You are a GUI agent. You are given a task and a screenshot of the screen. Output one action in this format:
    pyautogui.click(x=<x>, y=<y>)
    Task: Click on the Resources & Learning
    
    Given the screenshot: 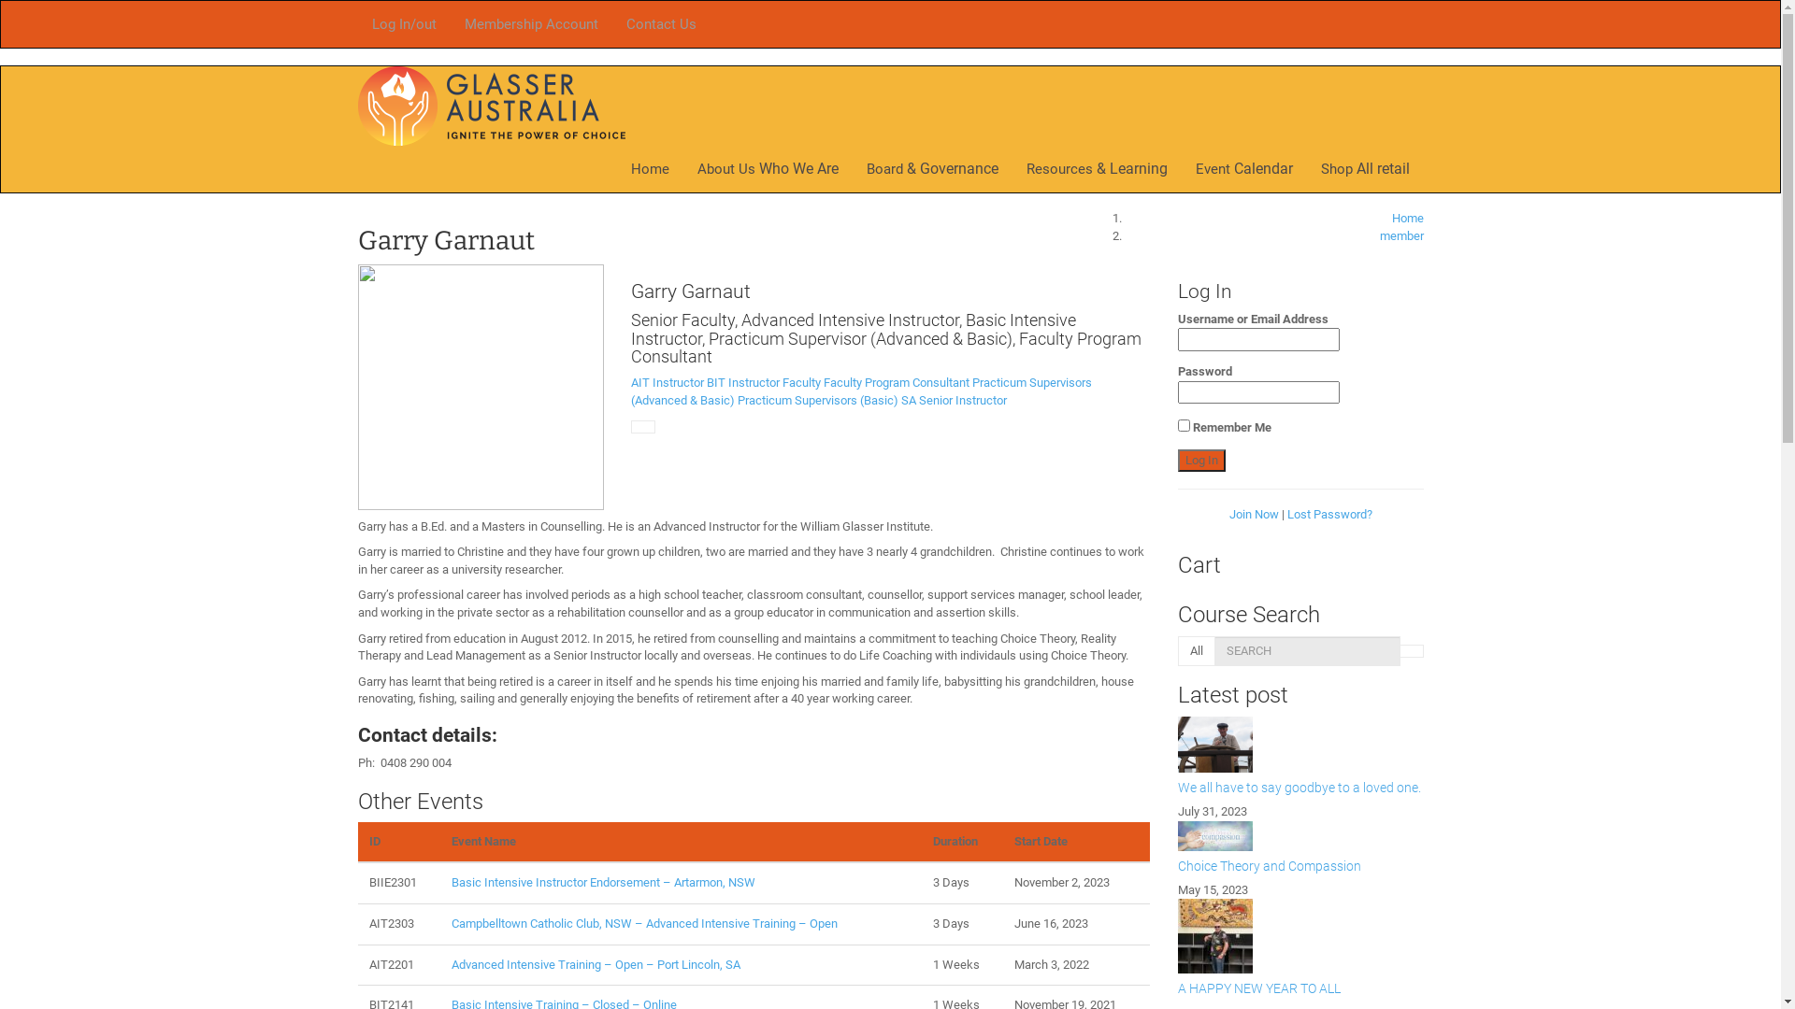 What is the action you would take?
    pyautogui.click(x=1096, y=168)
    